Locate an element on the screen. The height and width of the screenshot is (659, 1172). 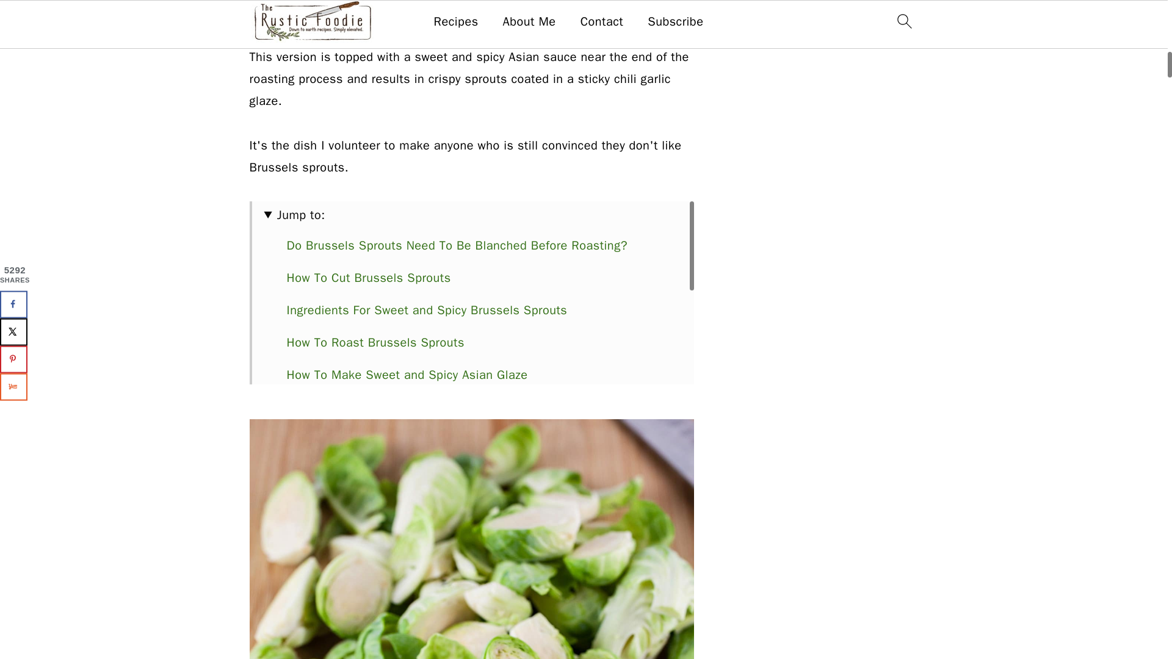
How To Make Sweet and Spicy Asian Glaze is located at coordinates (408, 375).